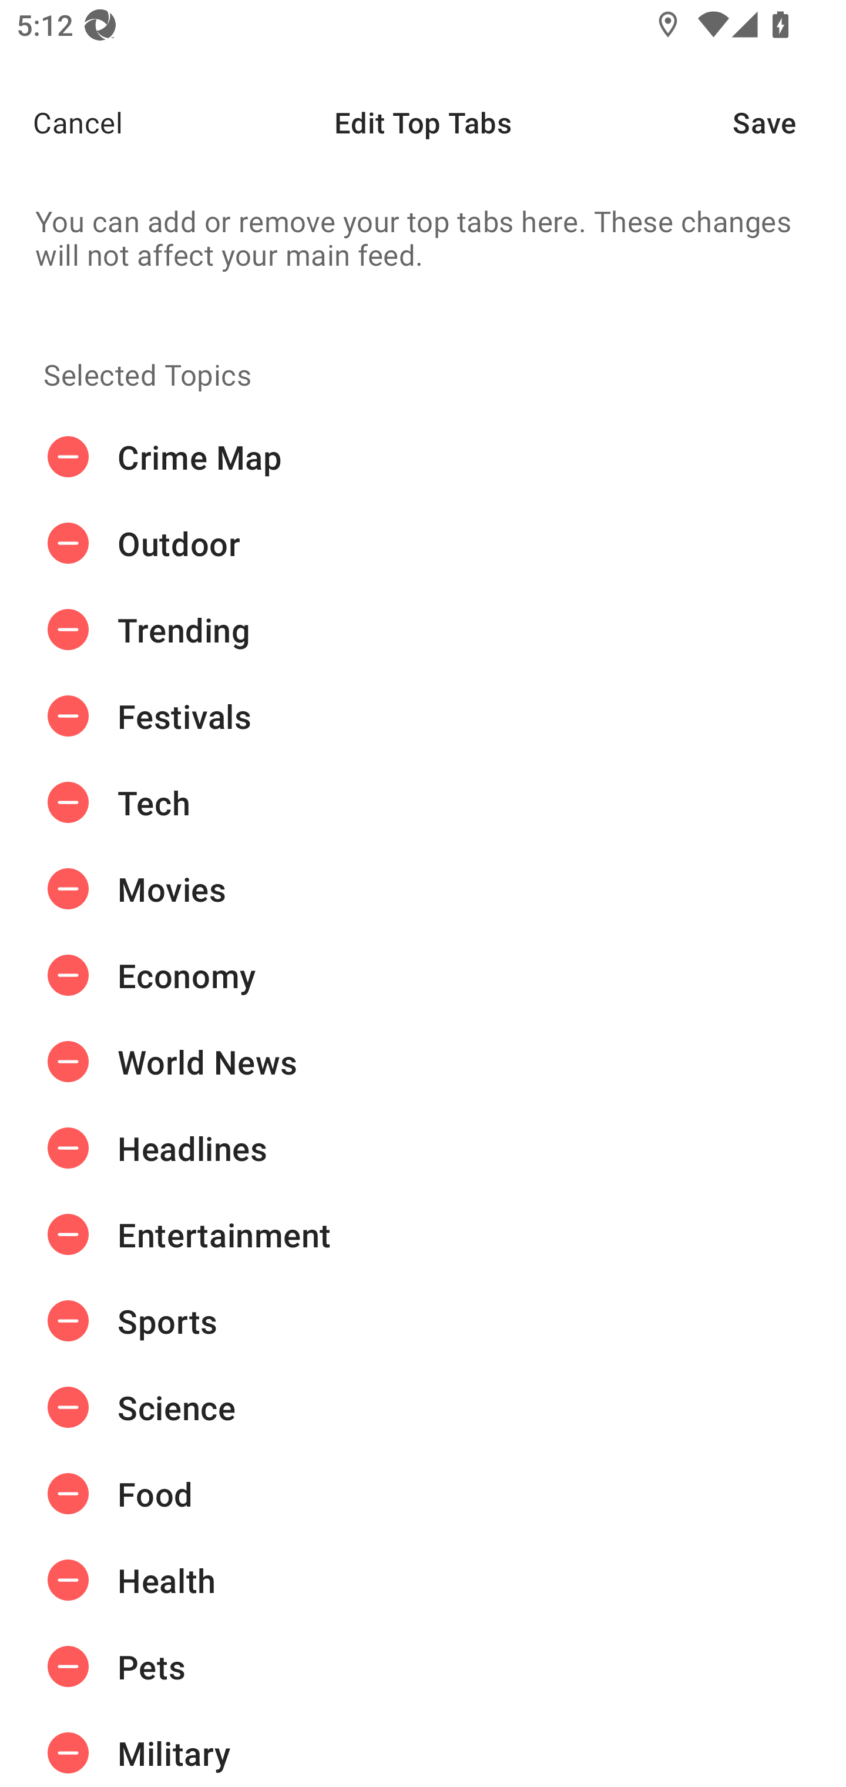 The image size is (846, 1787). I want to click on Health, so click(423, 1580).